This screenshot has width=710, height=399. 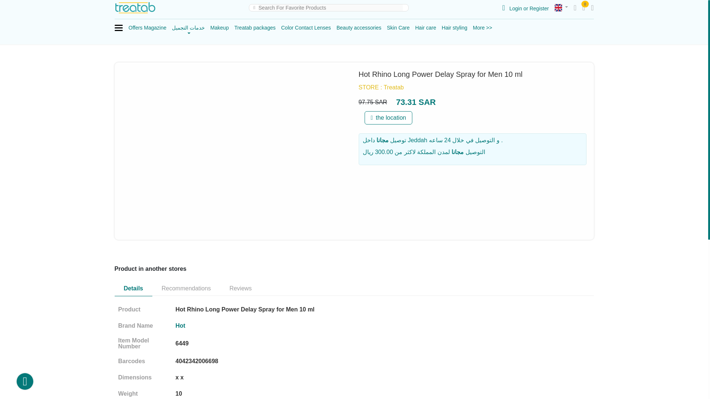 I want to click on Treatab packages, so click(x=255, y=27).